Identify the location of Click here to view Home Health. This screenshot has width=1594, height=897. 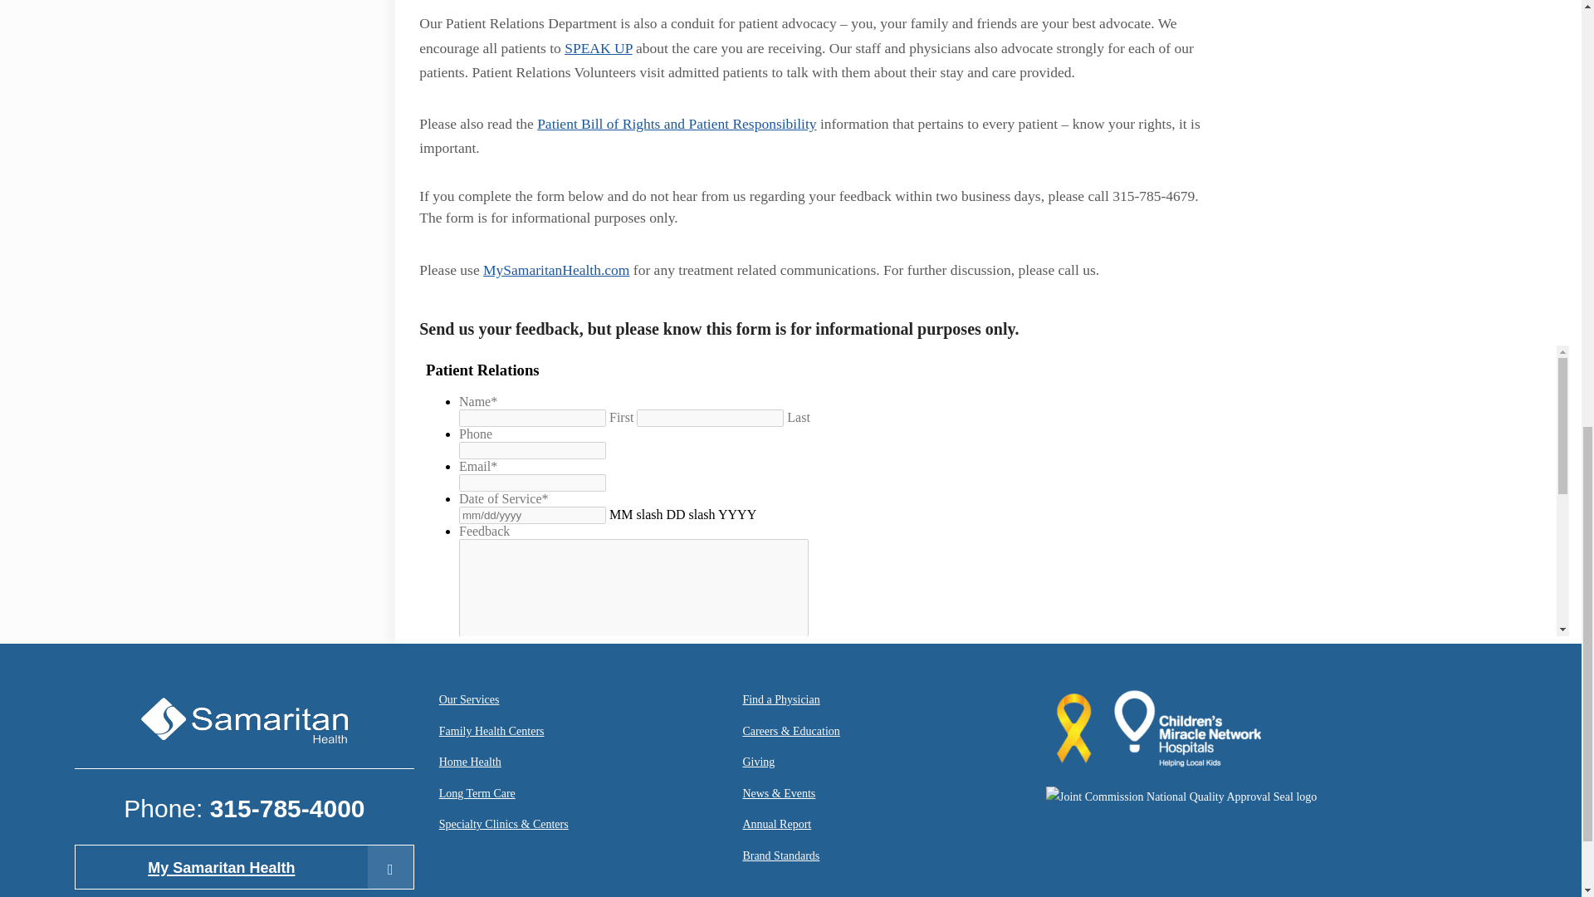
(470, 764).